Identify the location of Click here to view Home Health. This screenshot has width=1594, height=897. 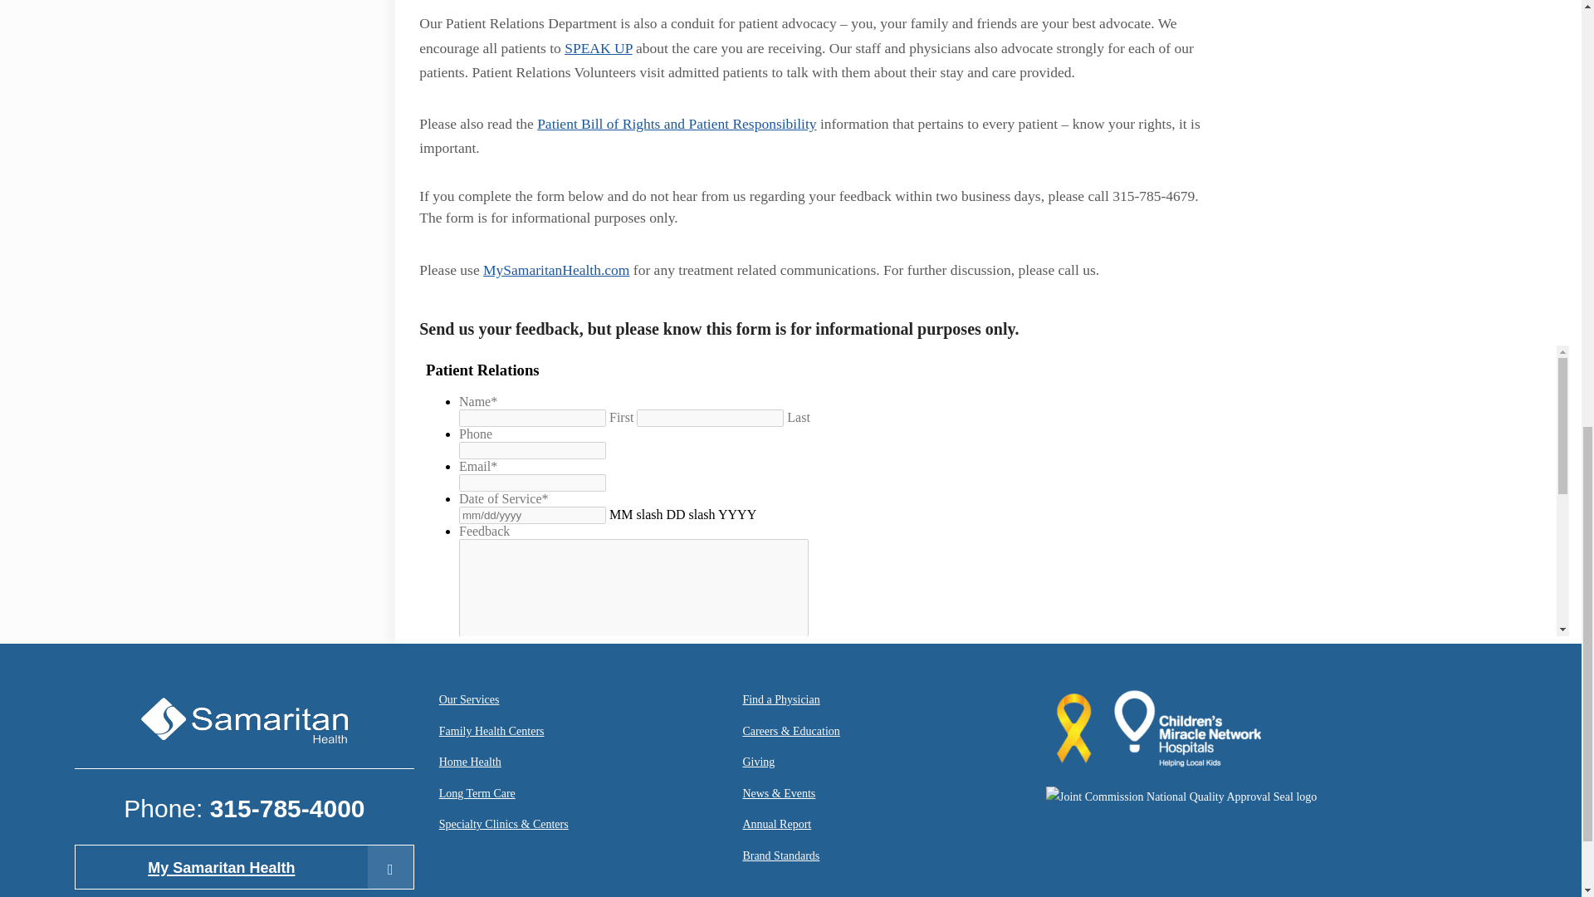
(470, 764).